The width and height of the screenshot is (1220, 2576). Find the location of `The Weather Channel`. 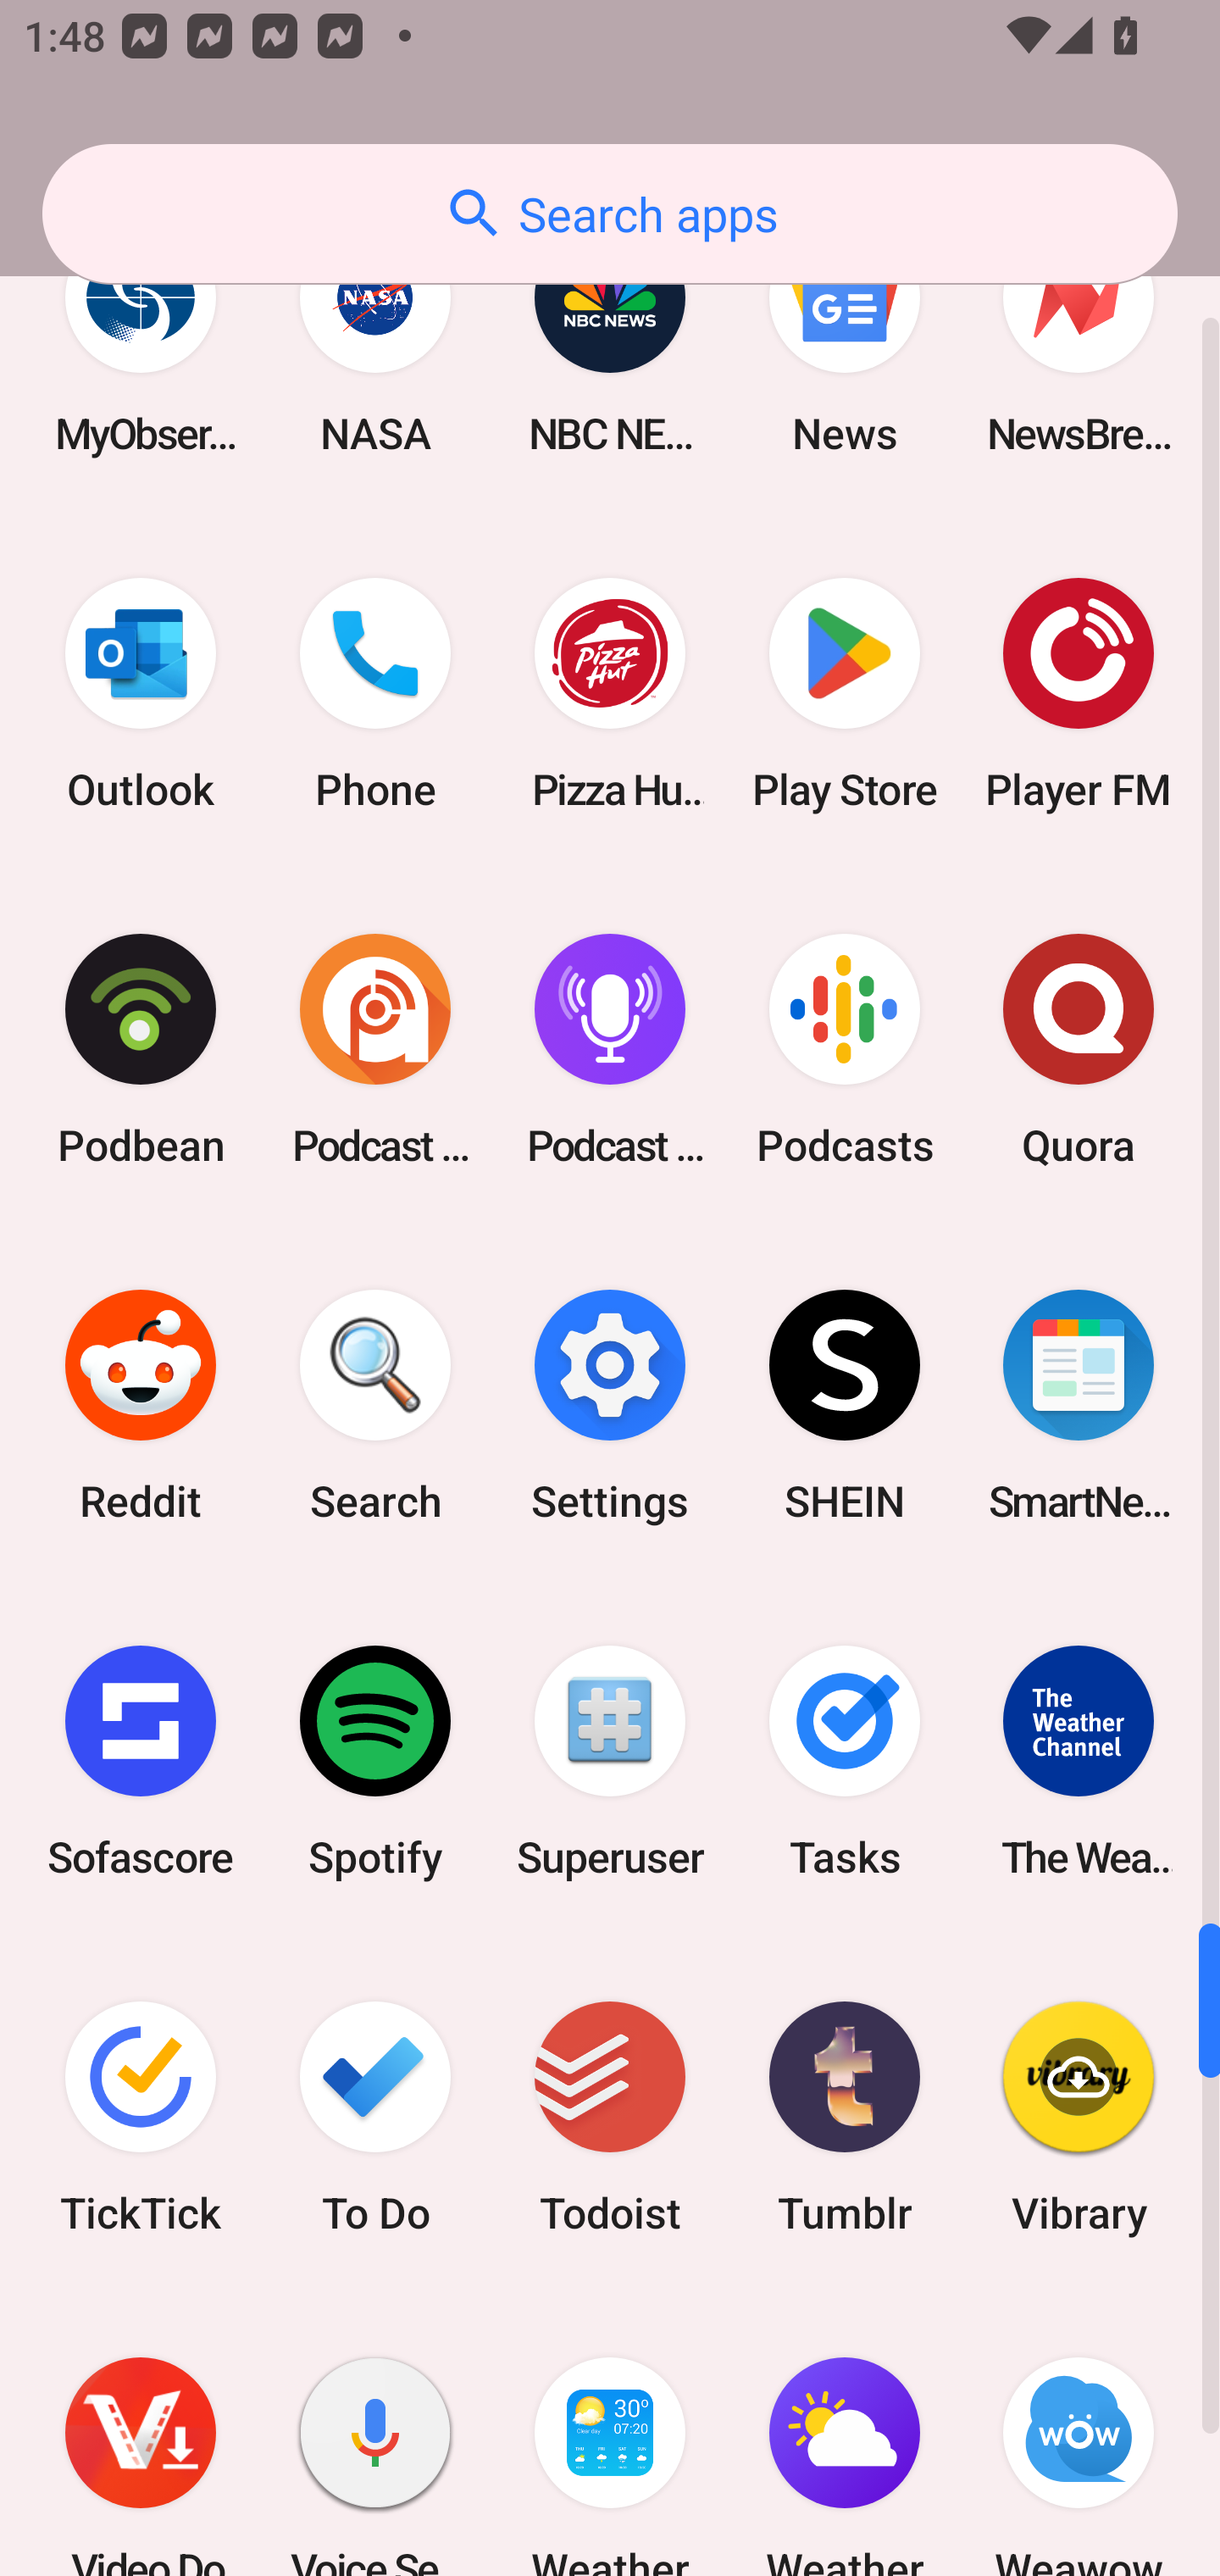

The Weather Channel is located at coordinates (1079, 1762).